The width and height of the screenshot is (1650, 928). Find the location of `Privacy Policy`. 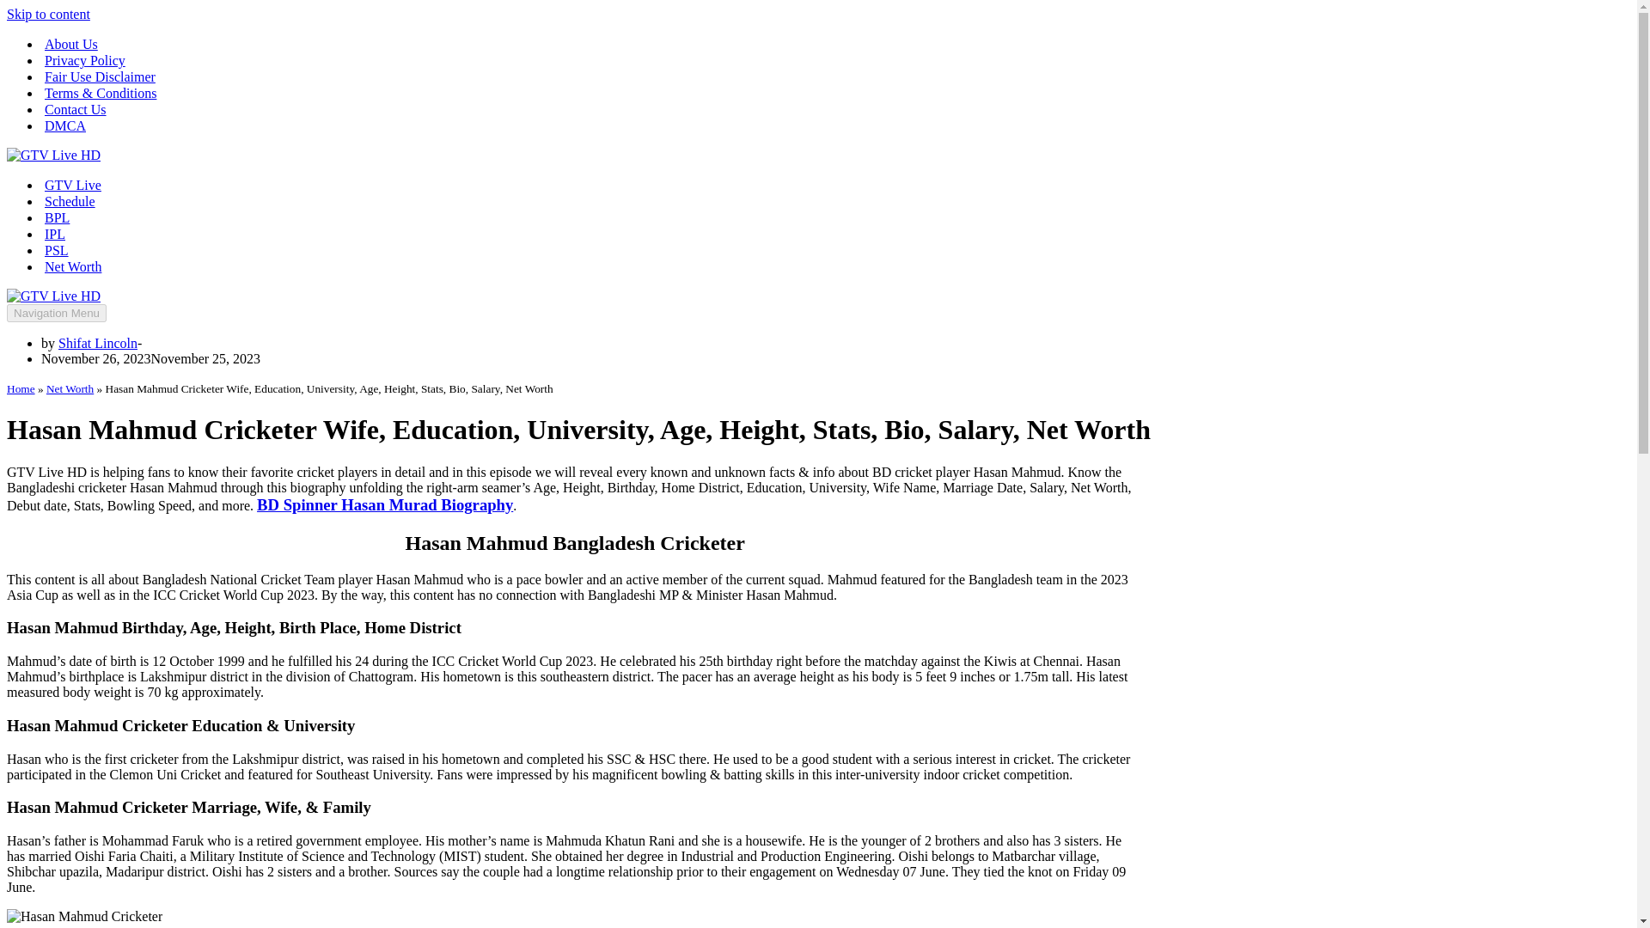

Privacy Policy is located at coordinates (84, 60).